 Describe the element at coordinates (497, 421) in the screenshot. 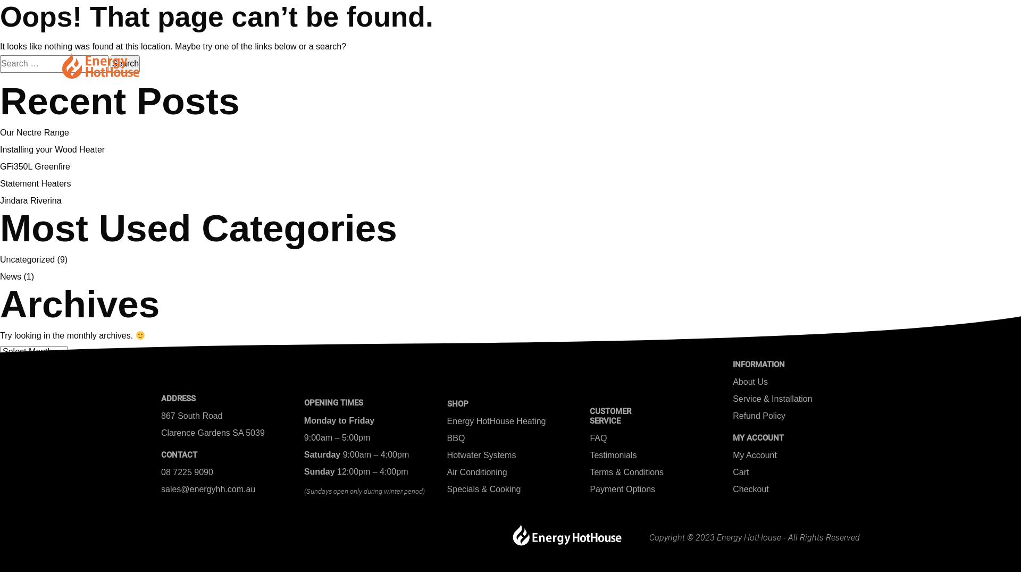

I see `Energy HotHouse Heating` at that location.